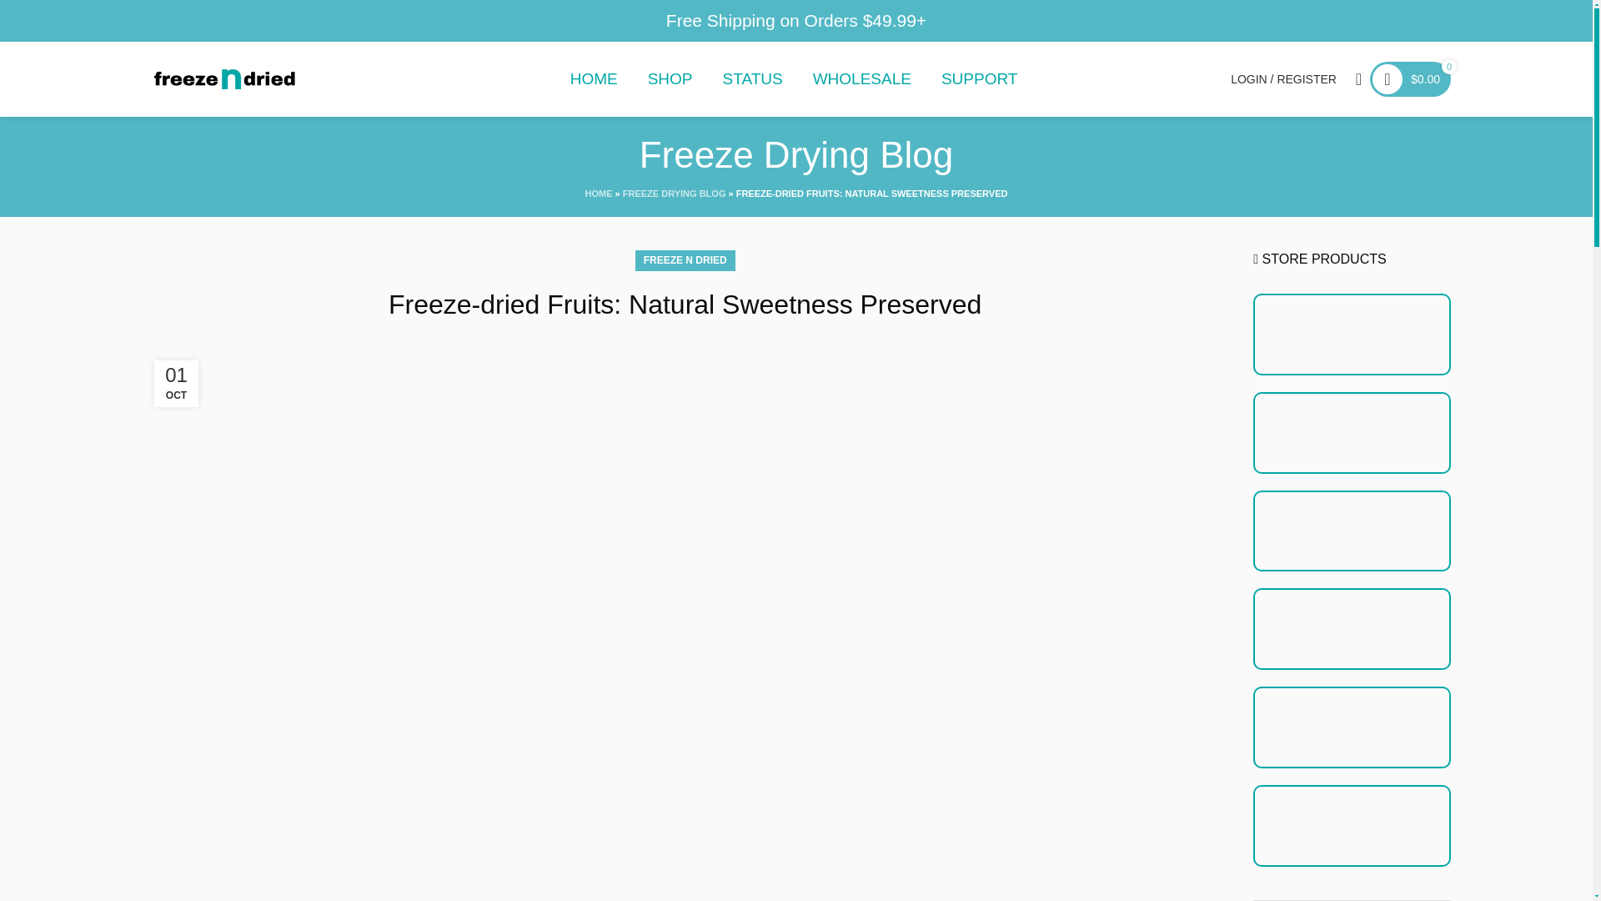  What do you see at coordinates (1283, 78) in the screenshot?
I see `My account` at bounding box center [1283, 78].